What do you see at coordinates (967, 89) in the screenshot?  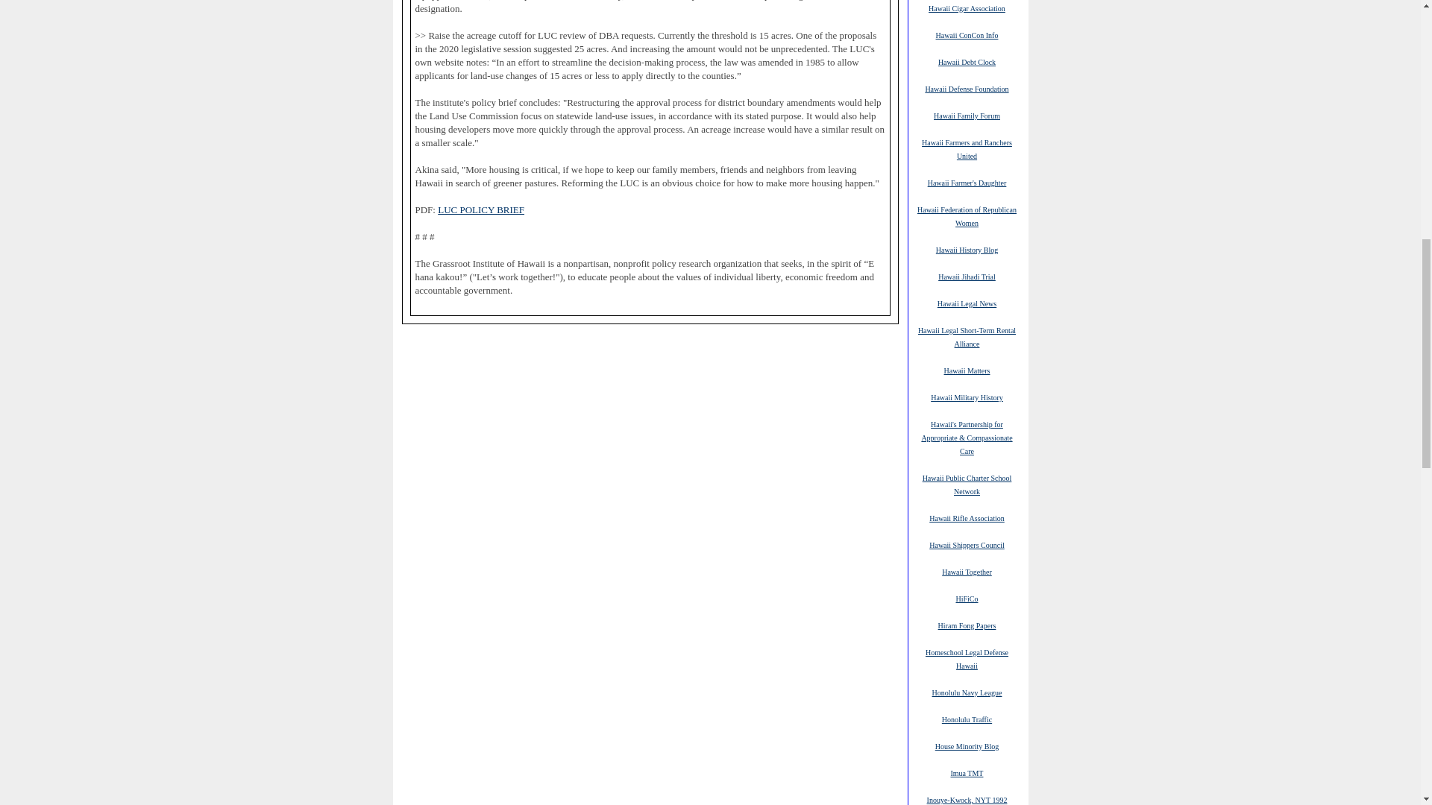 I see `Hawaii Defense Foundation` at bounding box center [967, 89].